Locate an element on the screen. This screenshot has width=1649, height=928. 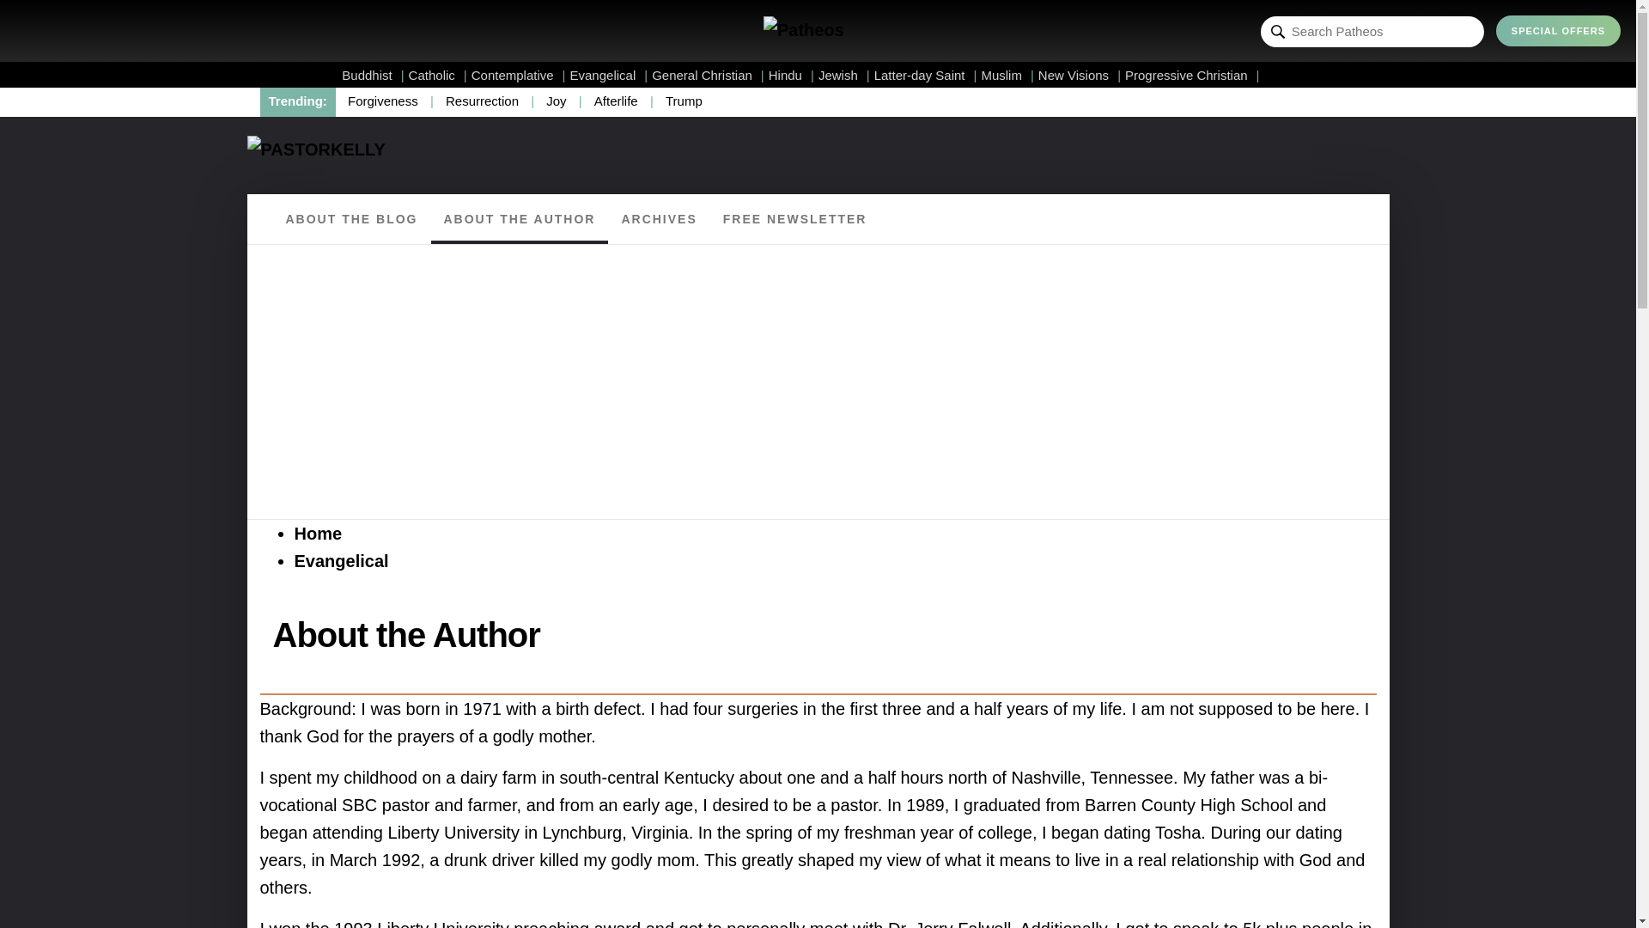
Latter-day Saint is located at coordinates (926, 75).